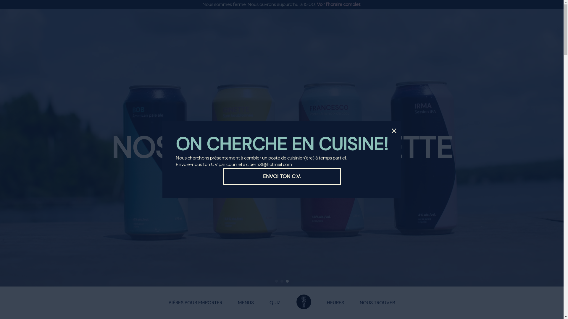 The image size is (568, 319). What do you see at coordinates (275, 303) in the screenshot?
I see `QUIZ` at bounding box center [275, 303].